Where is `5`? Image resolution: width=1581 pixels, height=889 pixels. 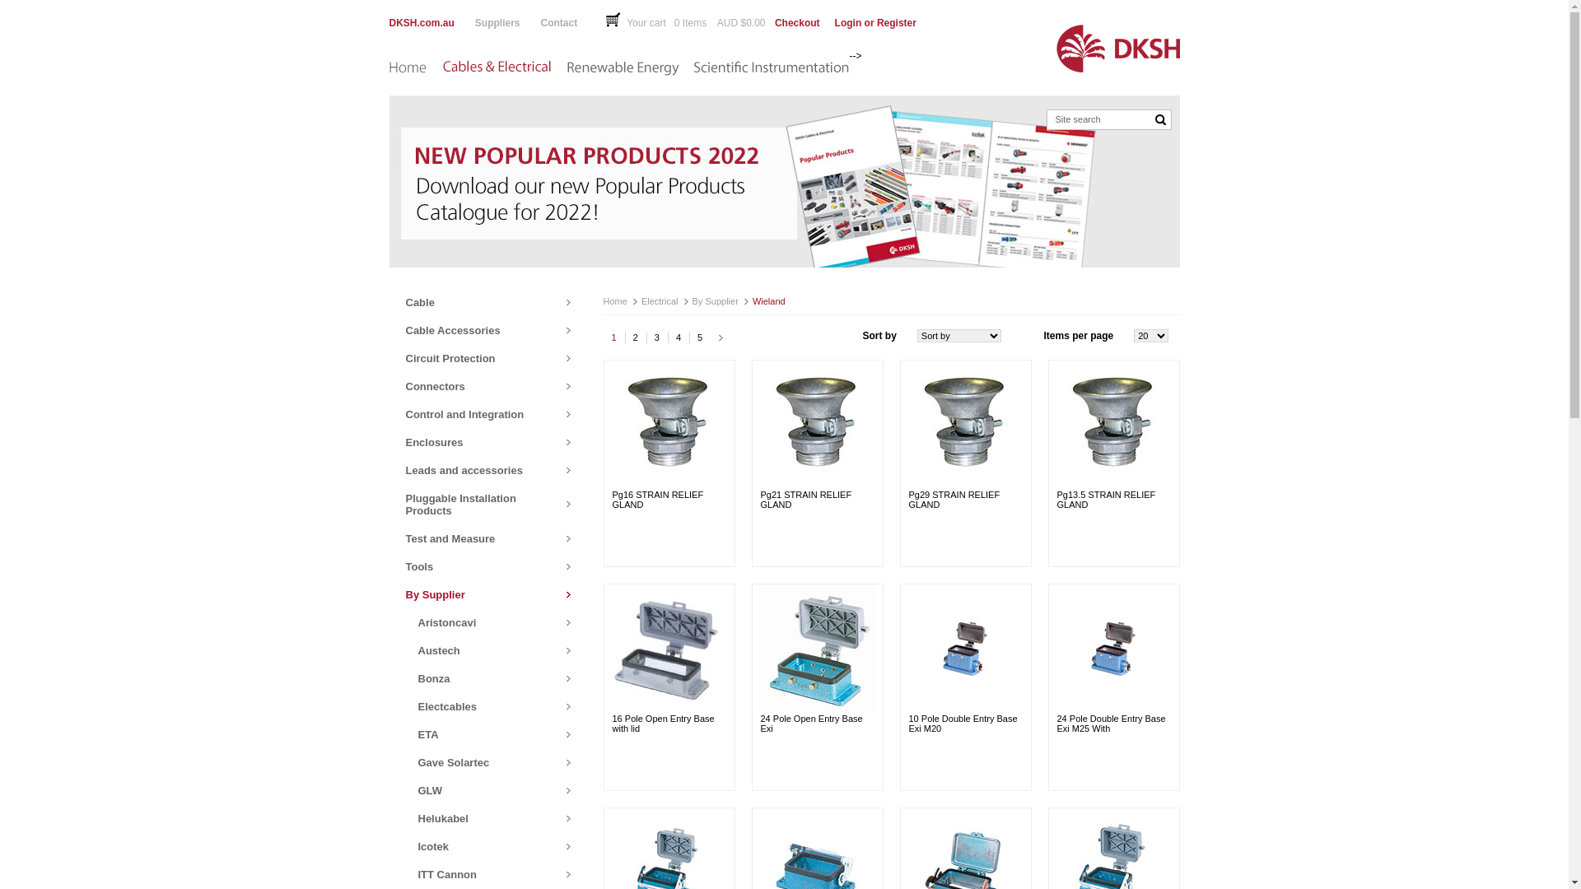
5 is located at coordinates (700, 337).